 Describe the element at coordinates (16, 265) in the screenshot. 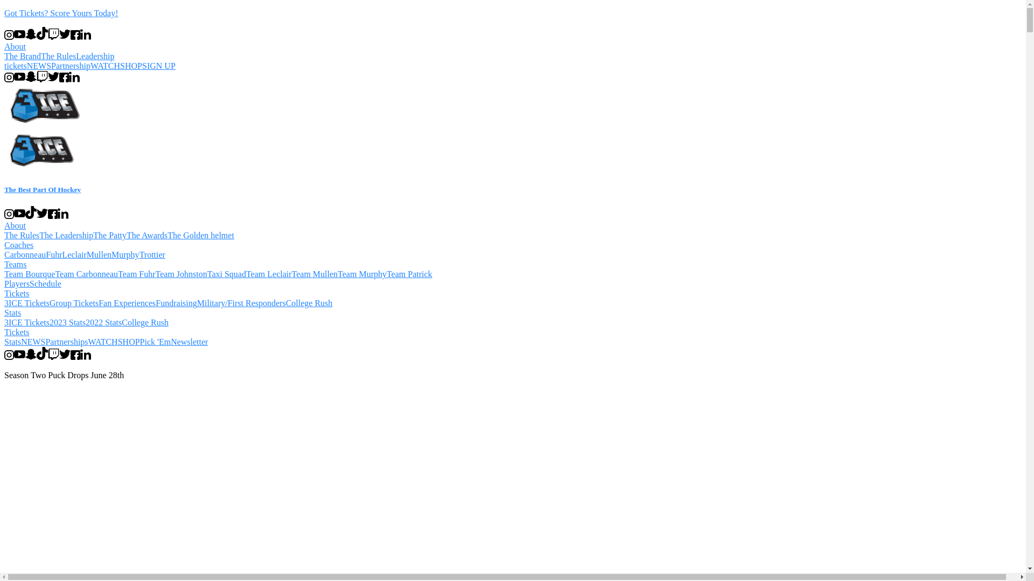

I see `Teams` at that location.